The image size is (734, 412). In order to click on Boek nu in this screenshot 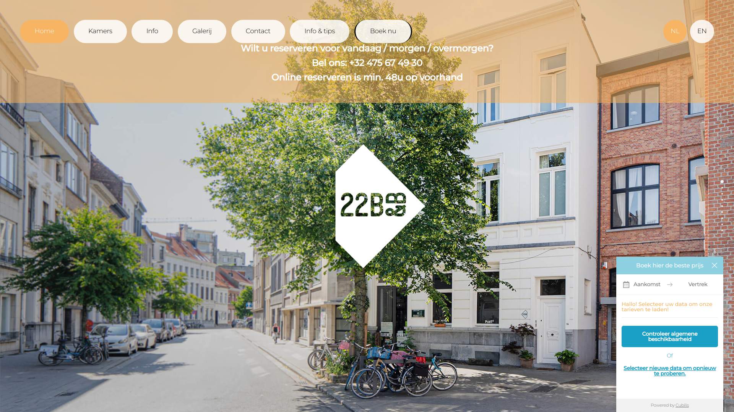, I will do `click(383, 31)`.